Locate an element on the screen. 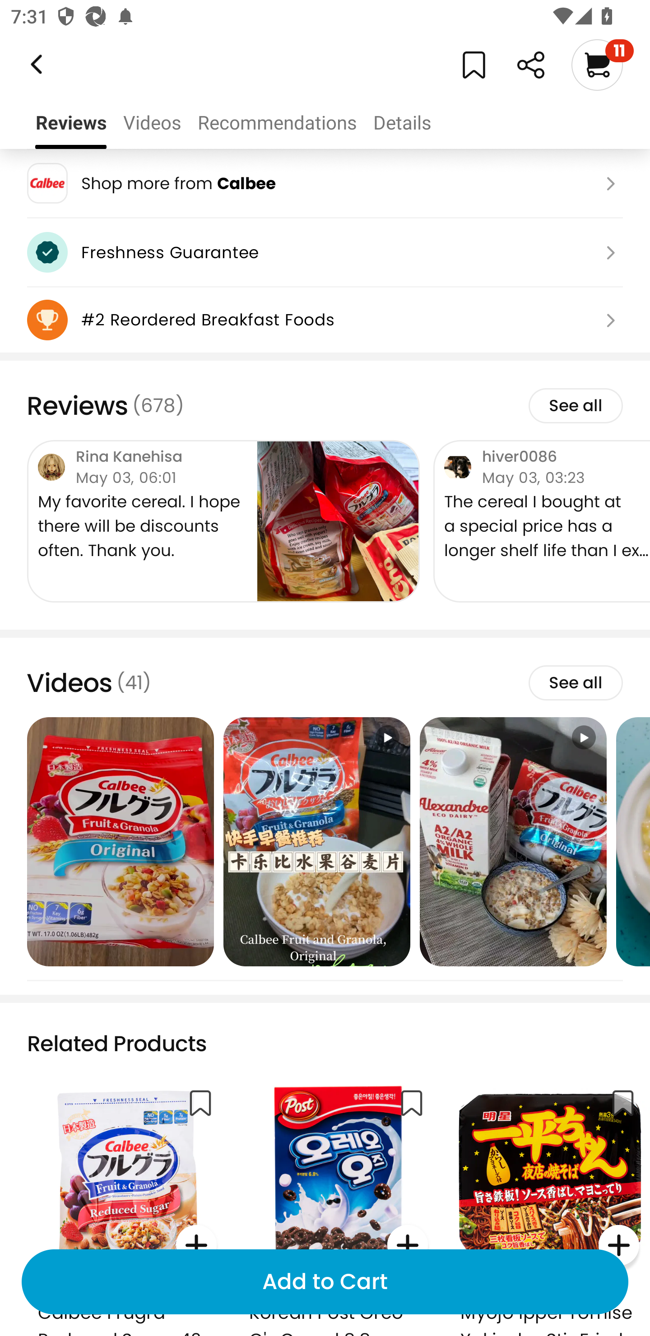 This screenshot has width=650, height=1336. Freshness Guarantee is located at coordinates (325, 252).